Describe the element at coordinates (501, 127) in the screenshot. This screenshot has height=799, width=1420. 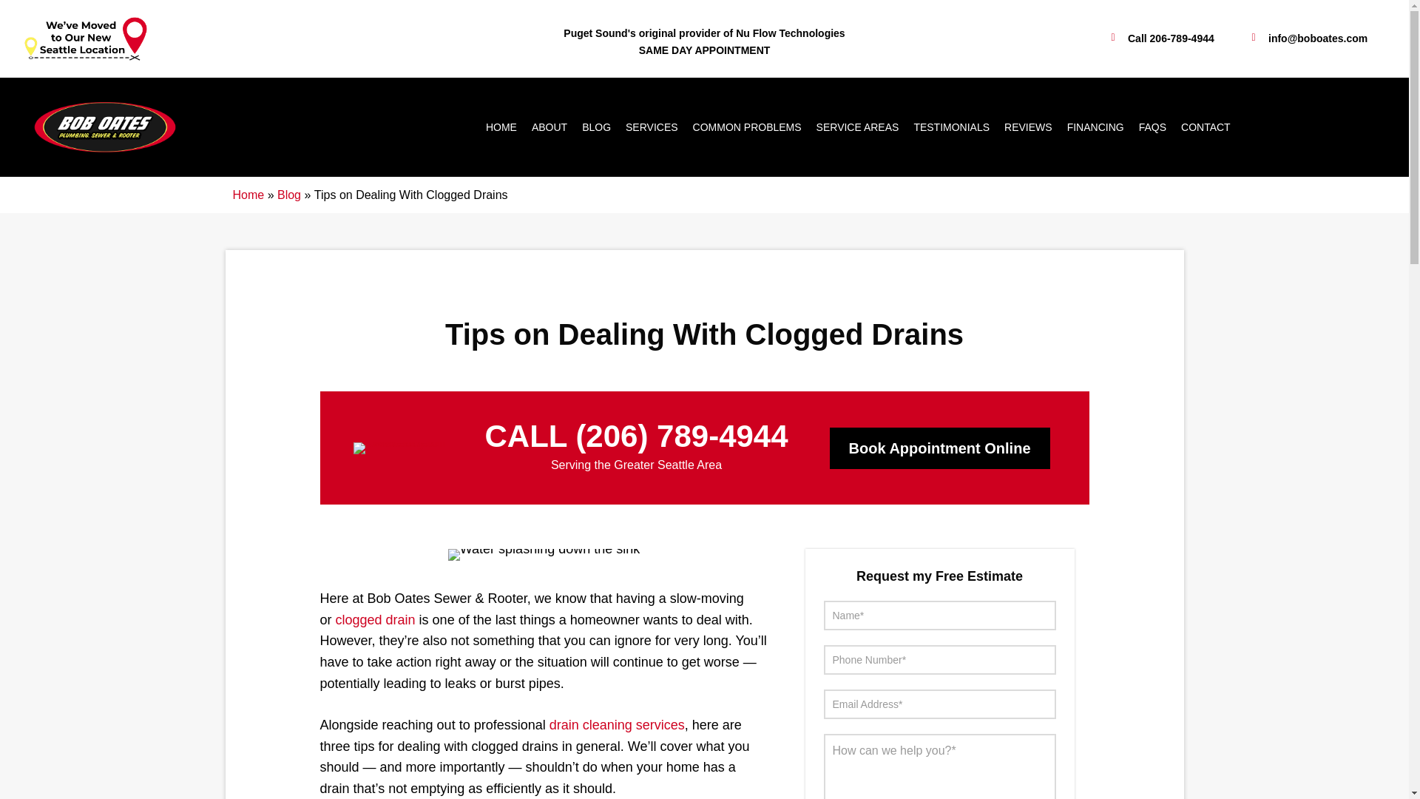
I see `HOME` at that location.